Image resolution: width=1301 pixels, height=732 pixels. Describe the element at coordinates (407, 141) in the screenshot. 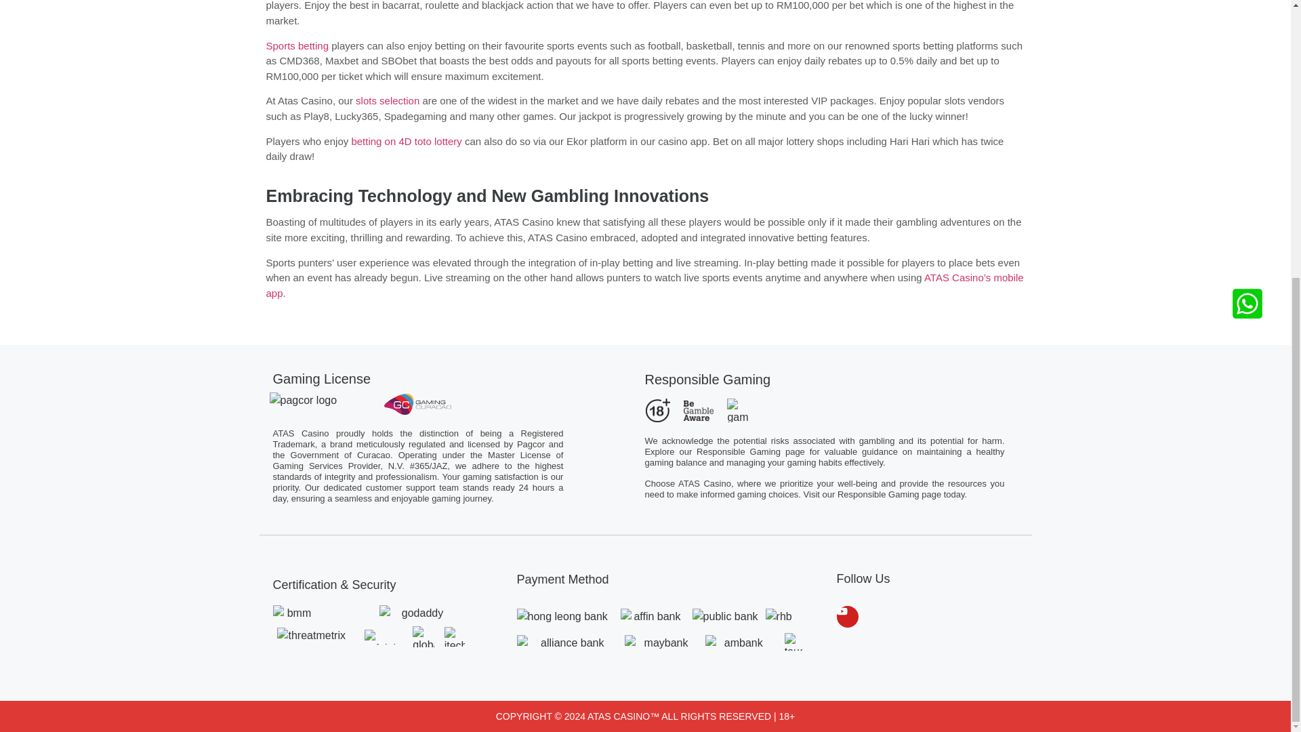

I see `betting on 4D toto lottery` at that location.